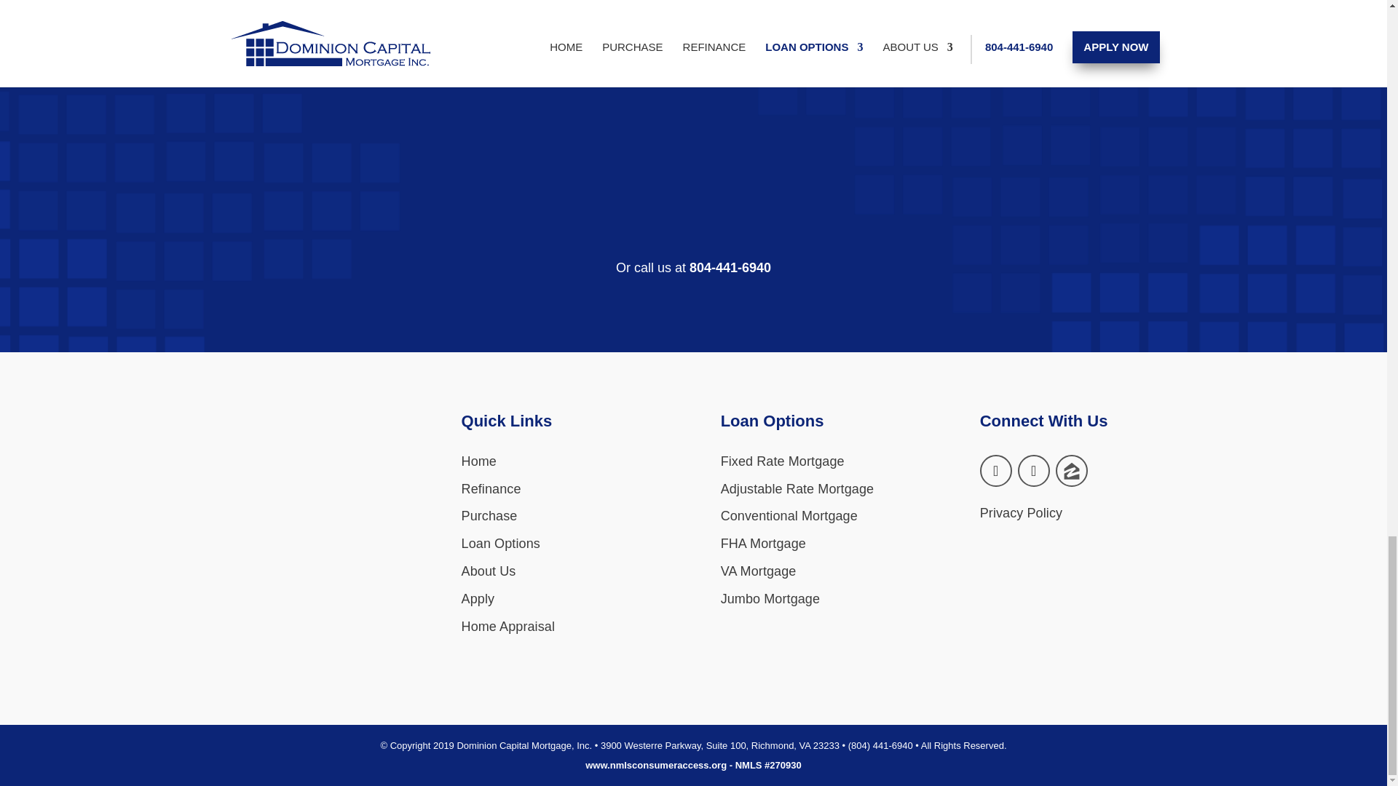  I want to click on Home Appraisal, so click(508, 626).